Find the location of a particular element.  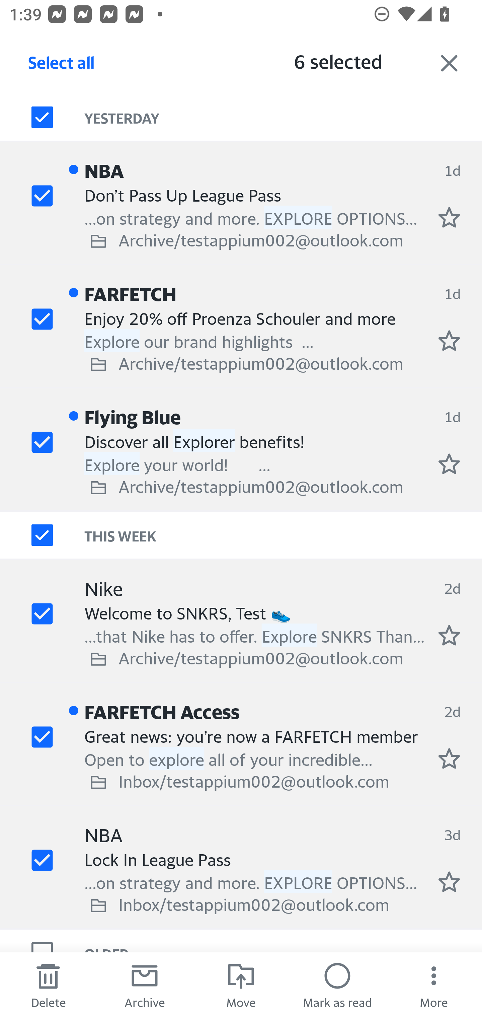

Move is located at coordinates (241, 985).